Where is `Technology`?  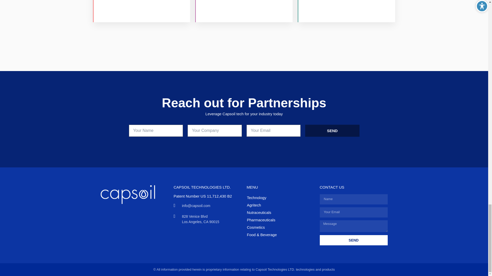 Technology is located at coordinates (279, 198).